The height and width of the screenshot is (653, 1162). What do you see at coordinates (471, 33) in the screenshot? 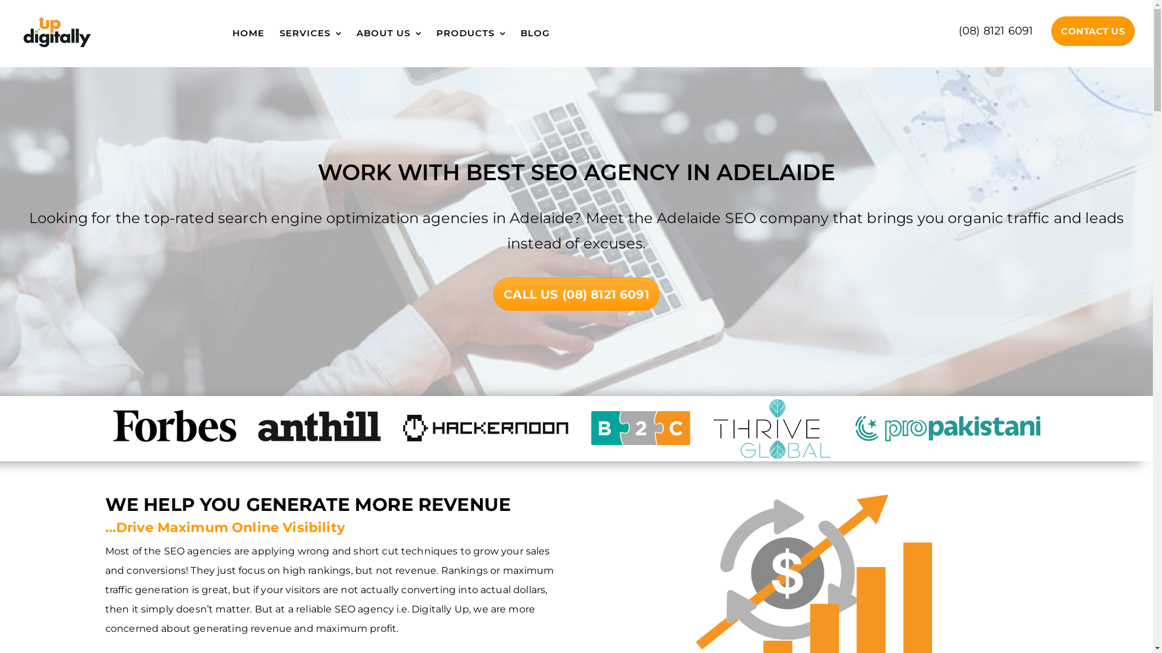
I see `PRODUCTS` at bounding box center [471, 33].